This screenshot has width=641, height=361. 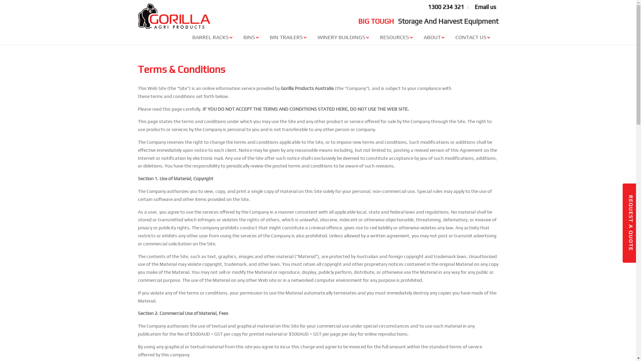 I want to click on ABOUT, so click(x=435, y=38).